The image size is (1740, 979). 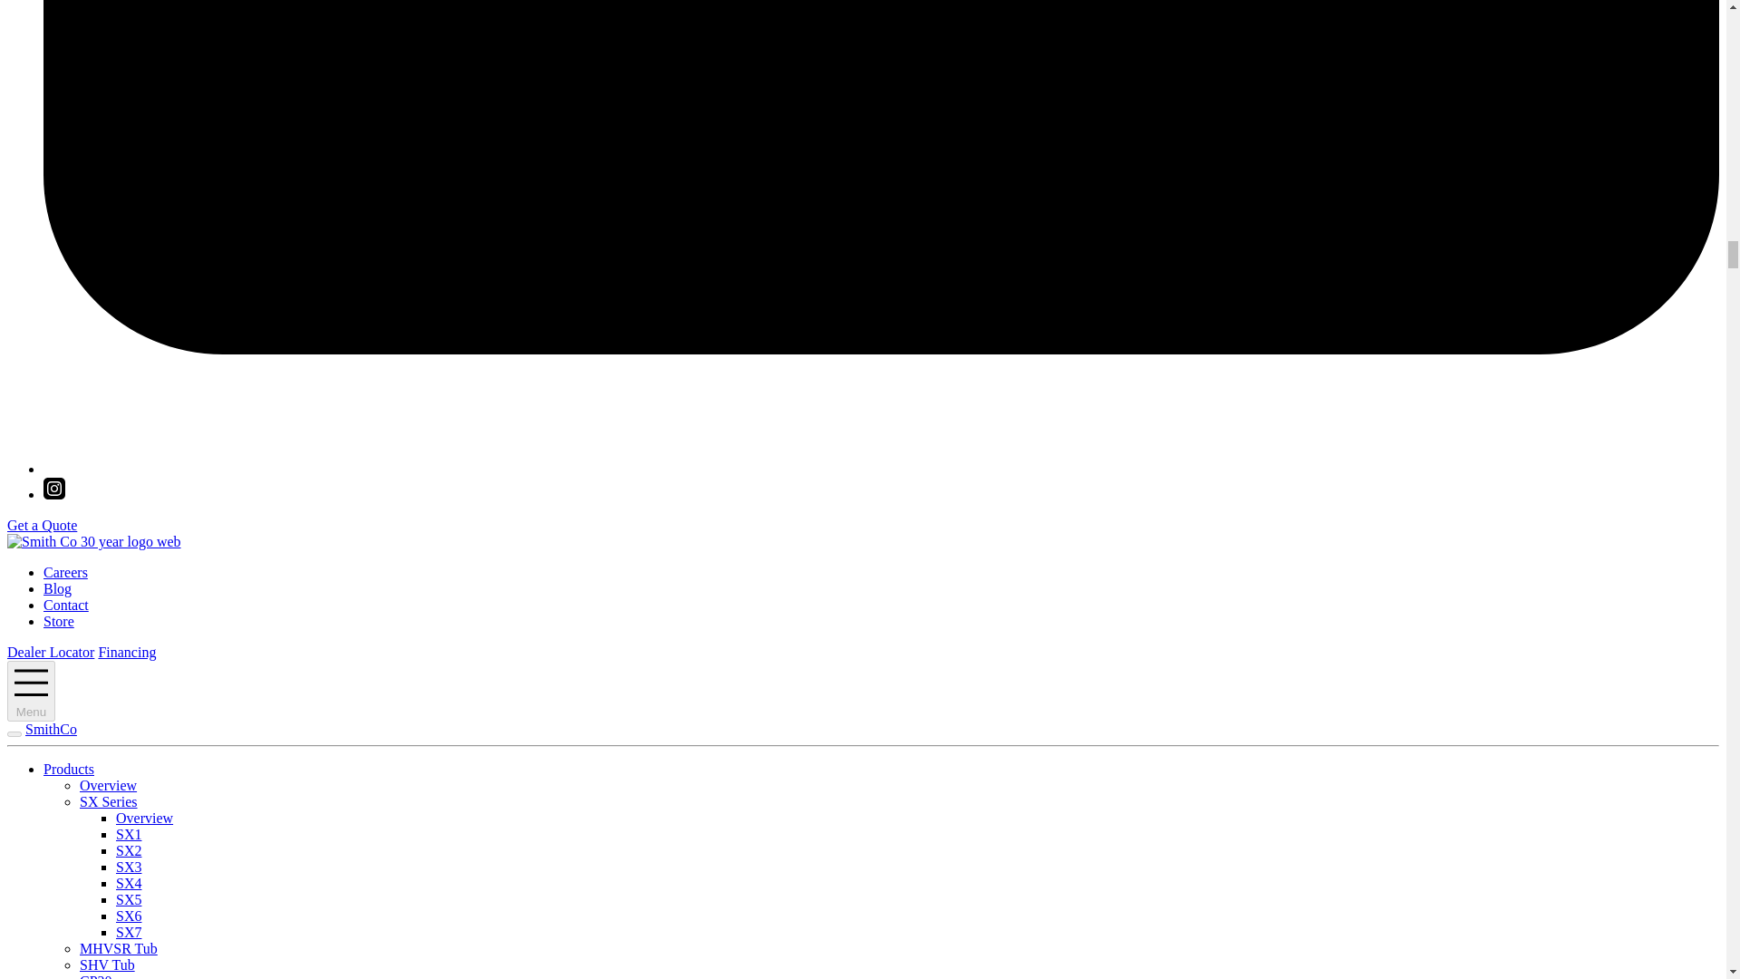 I want to click on Careers, so click(x=65, y=573).